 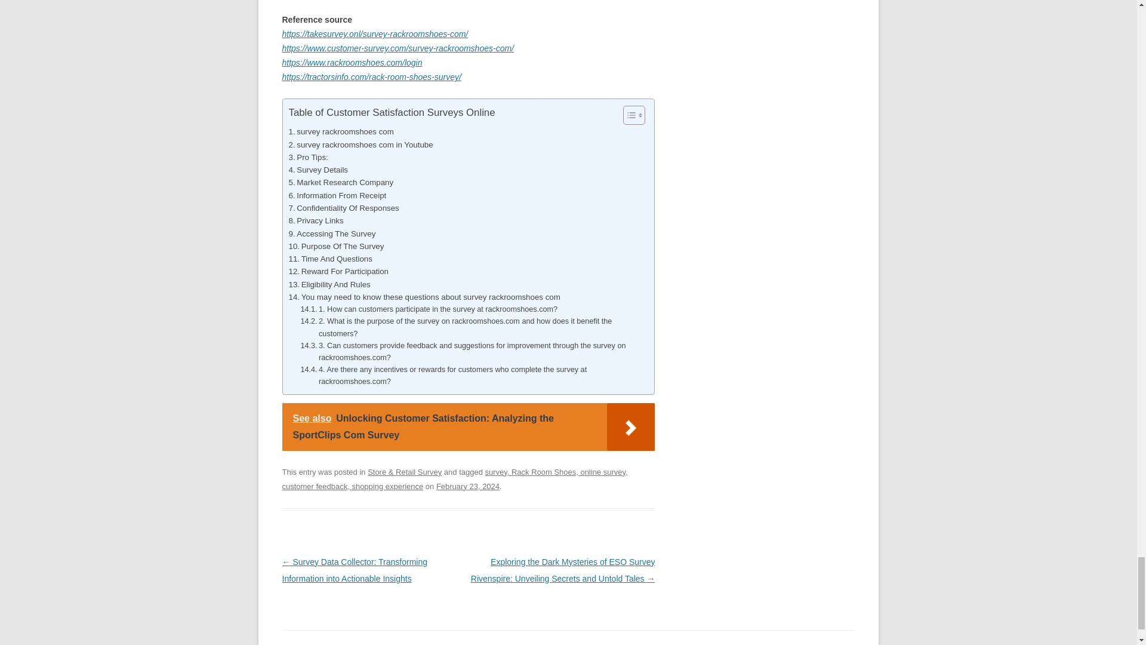 What do you see at coordinates (336, 246) in the screenshot?
I see `Purpose Of The Survey` at bounding box center [336, 246].